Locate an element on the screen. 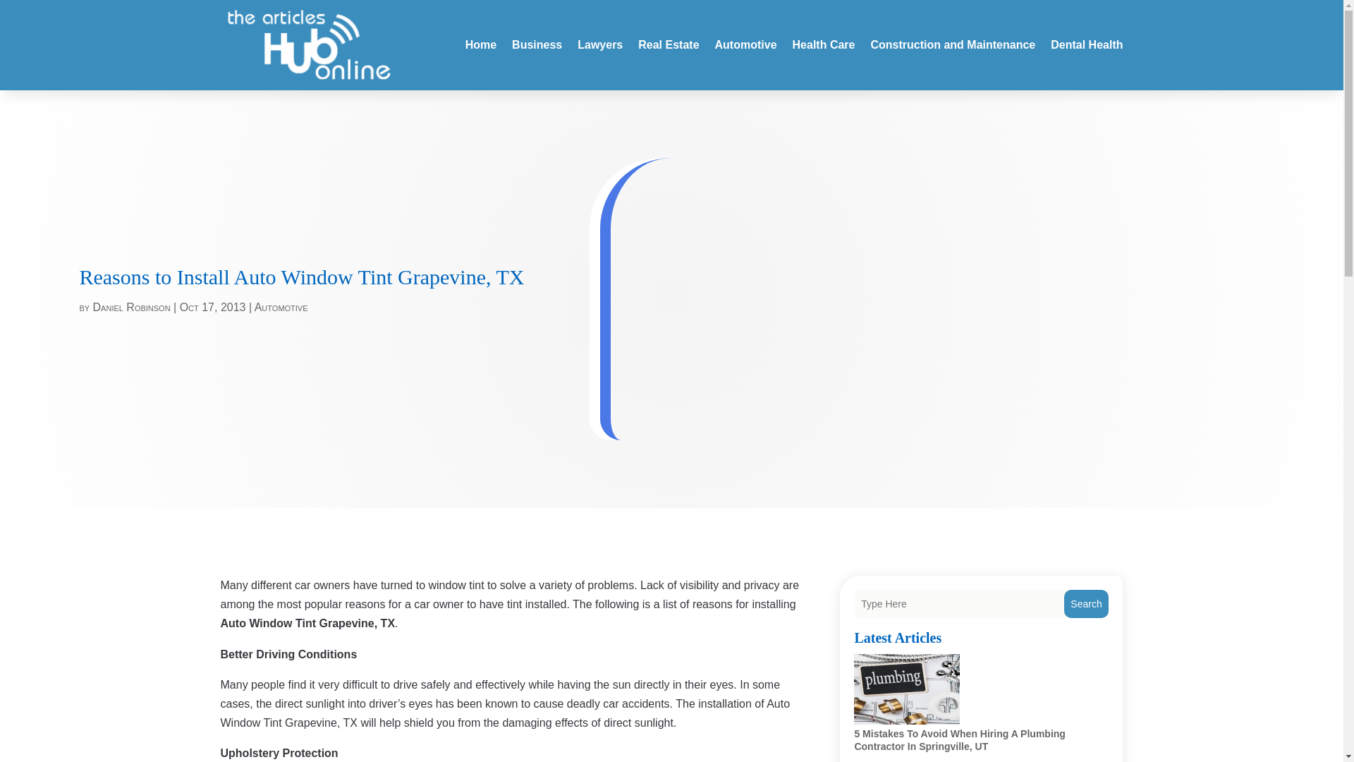 This screenshot has width=1354, height=762. Dental Health is located at coordinates (1086, 44).